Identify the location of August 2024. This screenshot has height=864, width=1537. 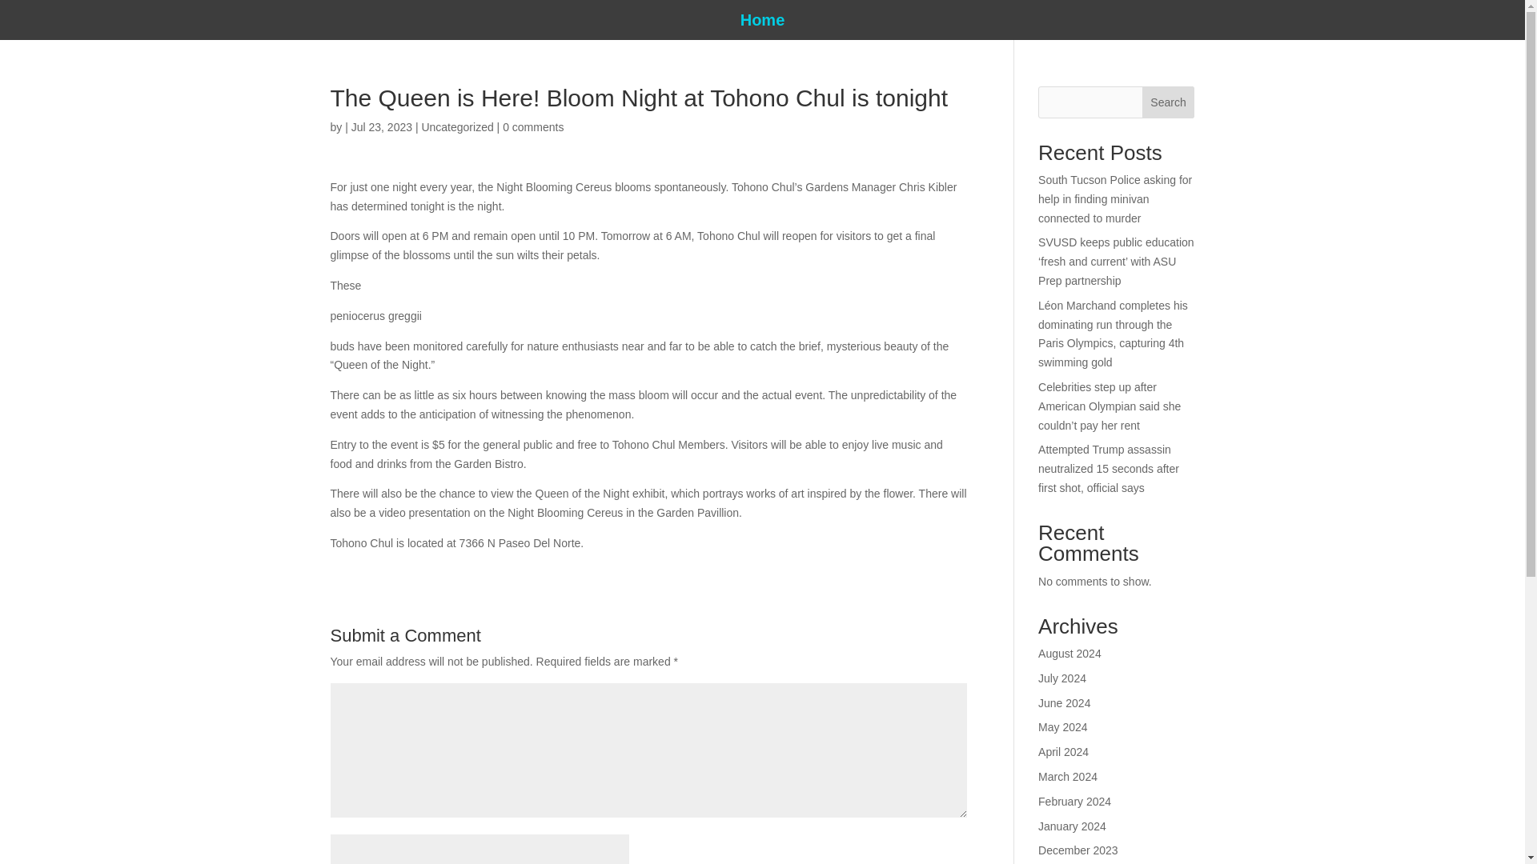
(1069, 653).